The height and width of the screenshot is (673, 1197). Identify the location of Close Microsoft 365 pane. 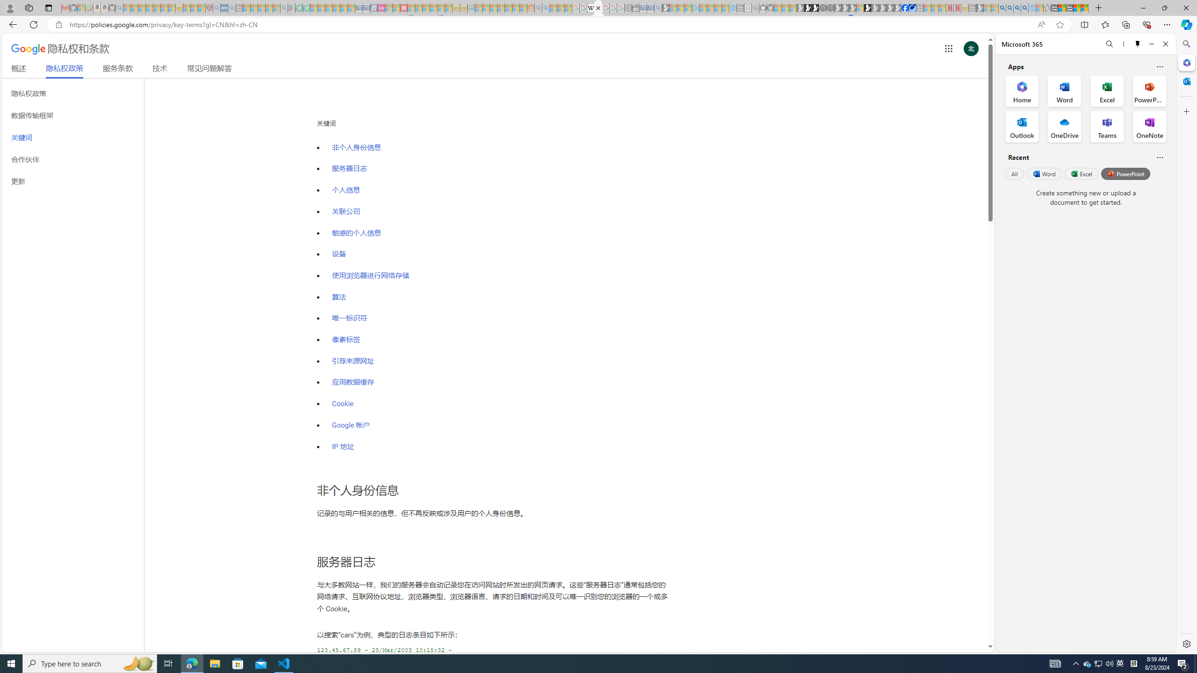
(1186, 63).